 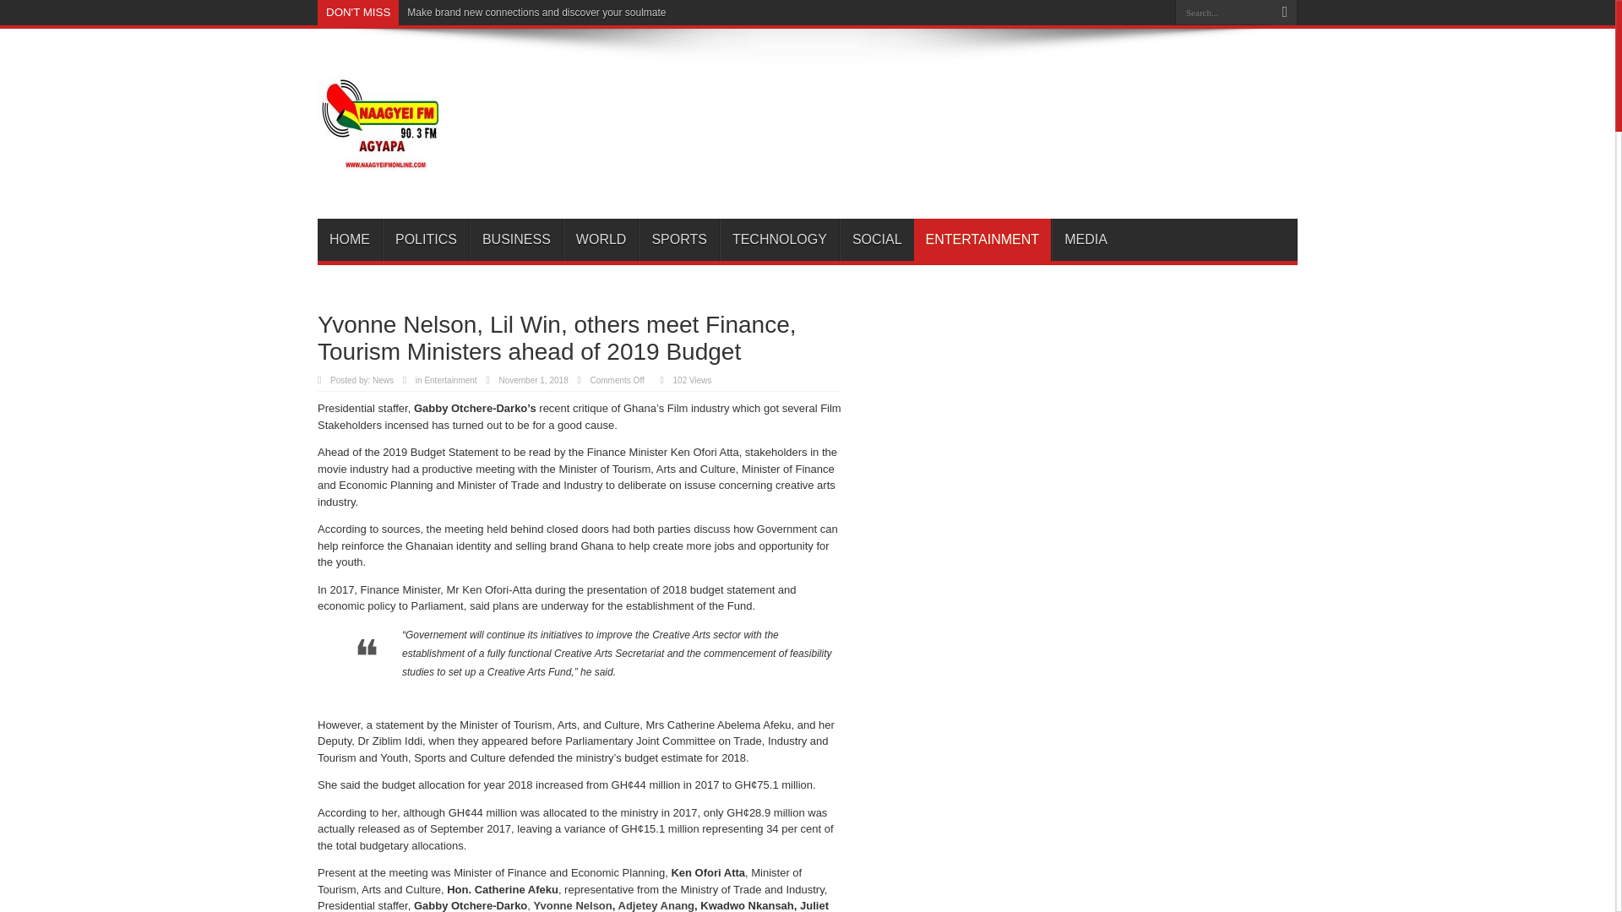 I want to click on WORLD, so click(x=601, y=240).